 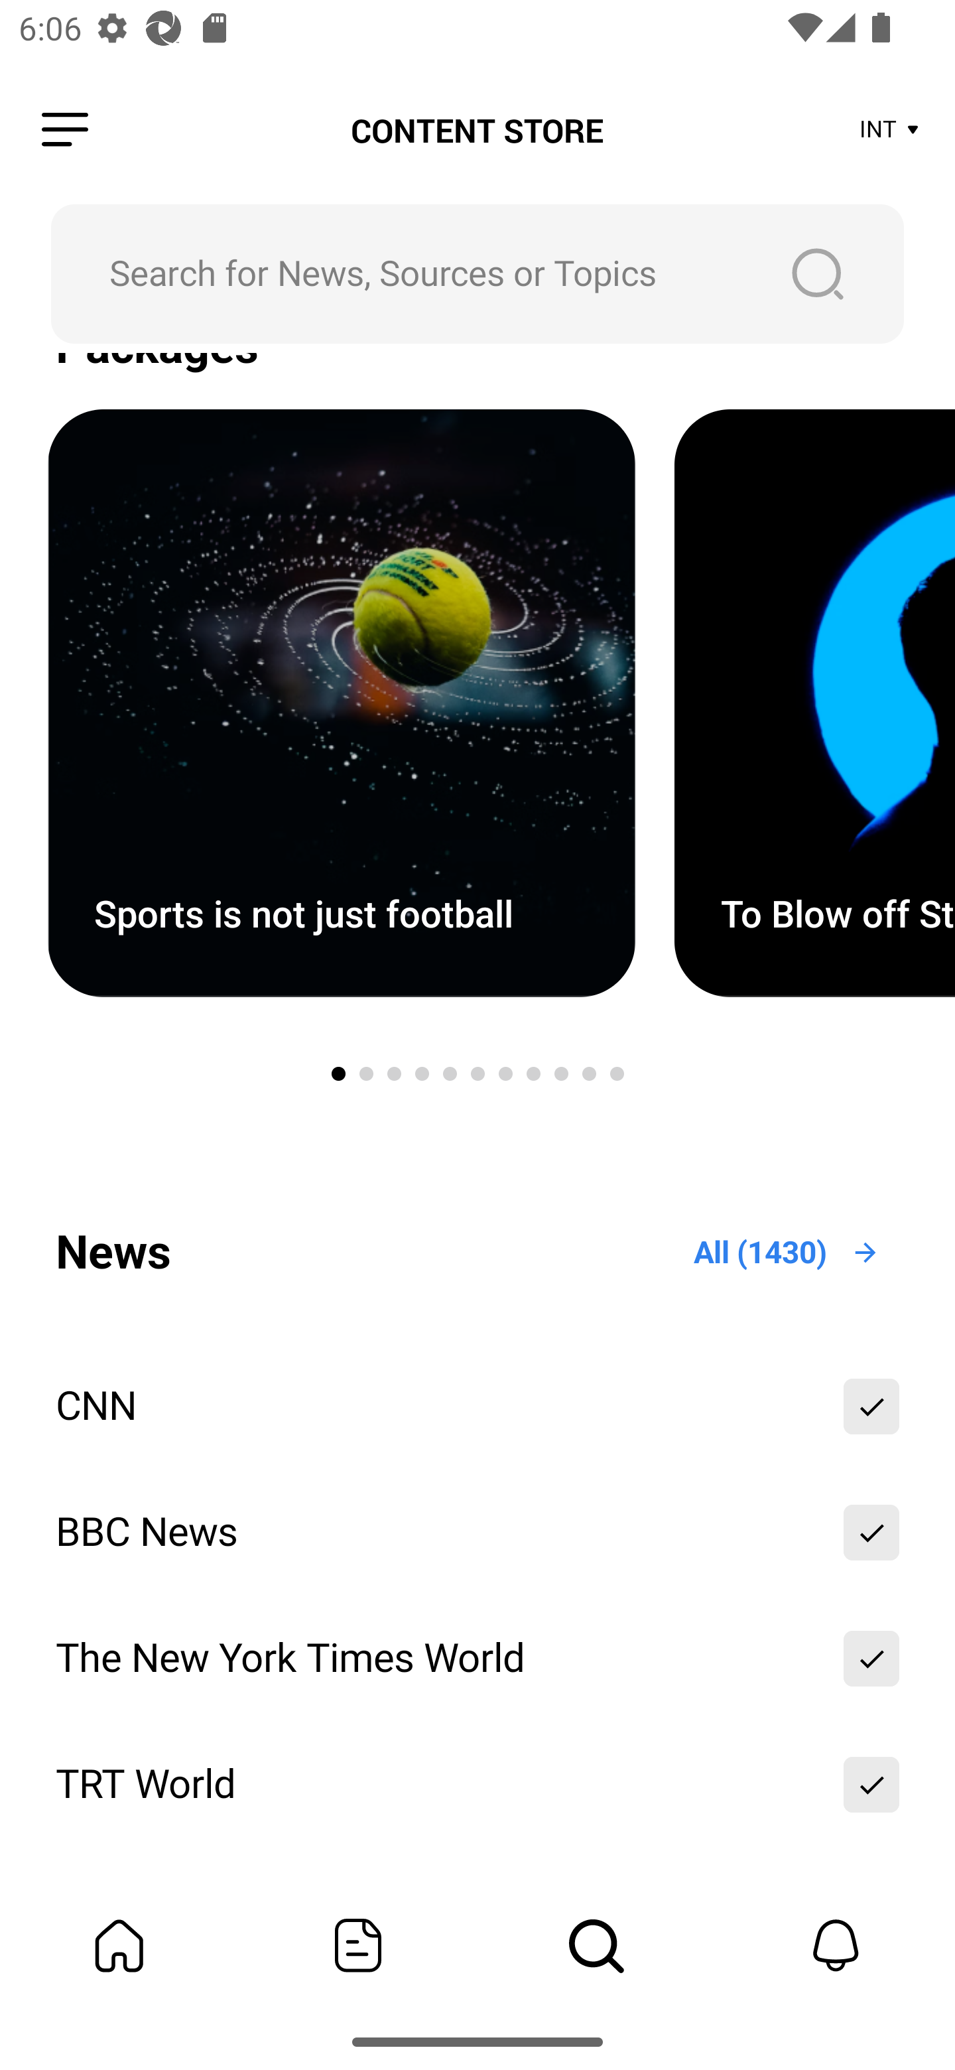 What do you see at coordinates (65, 130) in the screenshot?
I see `Leading Icon` at bounding box center [65, 130].